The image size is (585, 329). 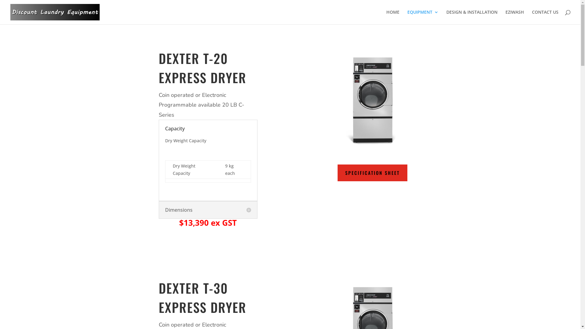 I want to click on SPECIFICATION SHEET, so click(x=372, y=173).